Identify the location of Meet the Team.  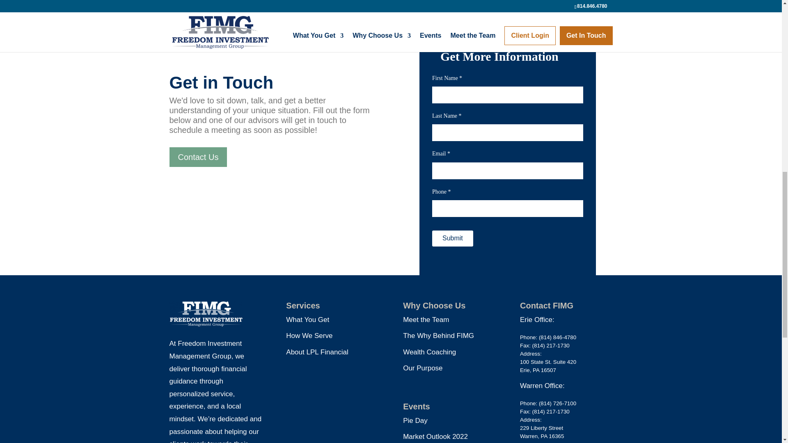
(426, 320).